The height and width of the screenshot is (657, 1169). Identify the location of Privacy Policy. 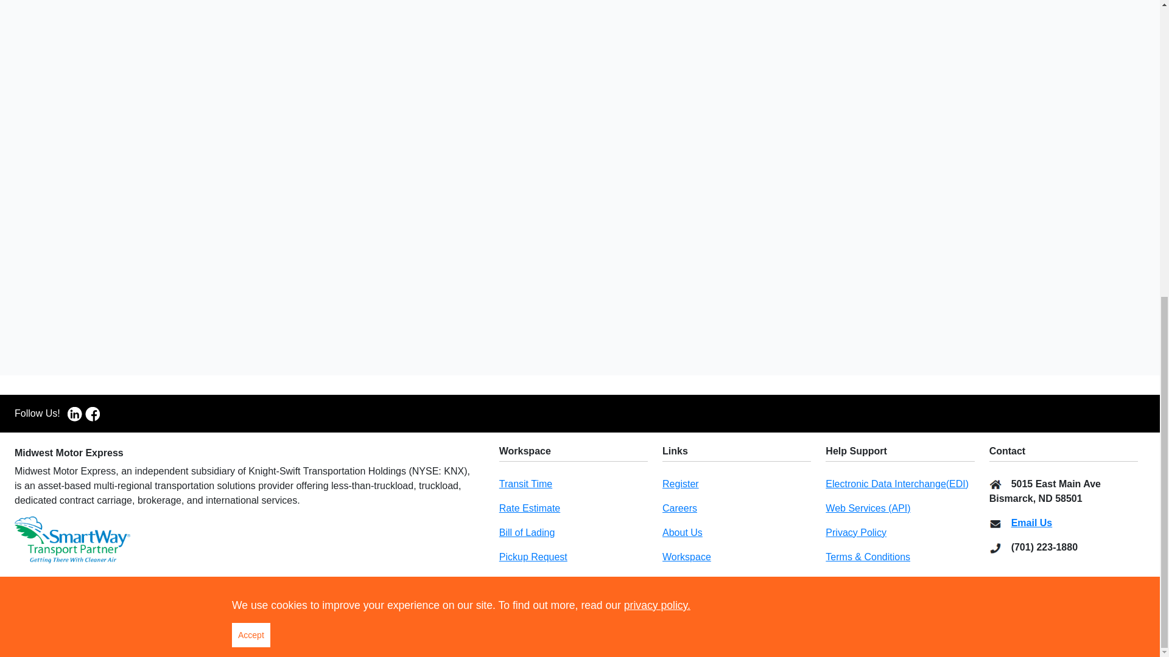
(855, 533).